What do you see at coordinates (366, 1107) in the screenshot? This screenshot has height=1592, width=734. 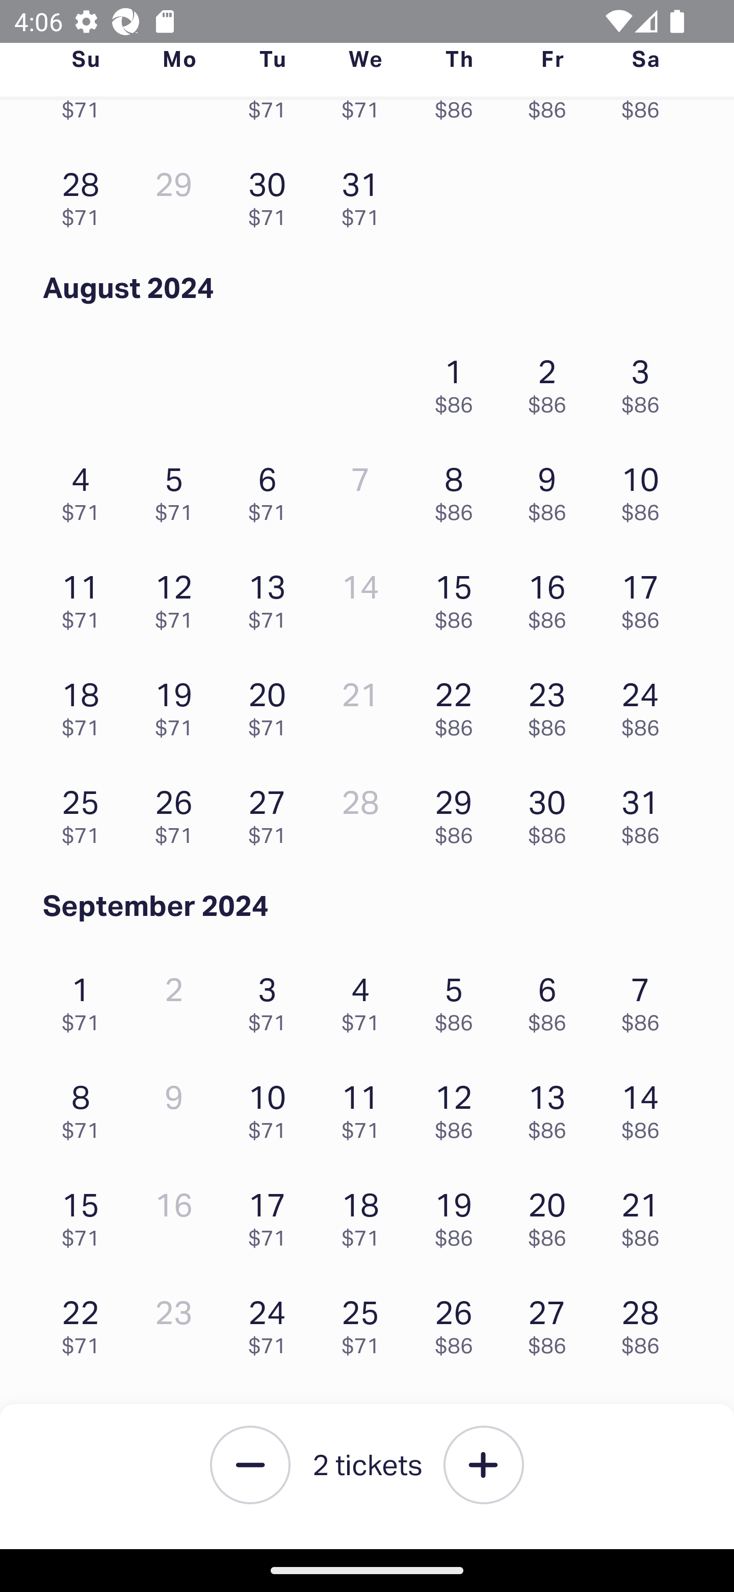 I see `11 $71` at bounding box center [366, 1107].